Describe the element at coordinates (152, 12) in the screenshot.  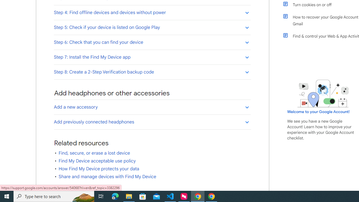
I see `Step 4: Find offline devices and devices without power` at that location.